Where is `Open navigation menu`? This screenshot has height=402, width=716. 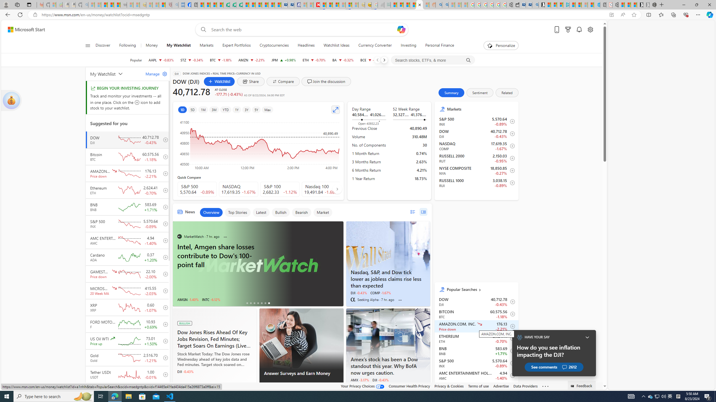 Open navigation menu is located at coordinates (88, 45).